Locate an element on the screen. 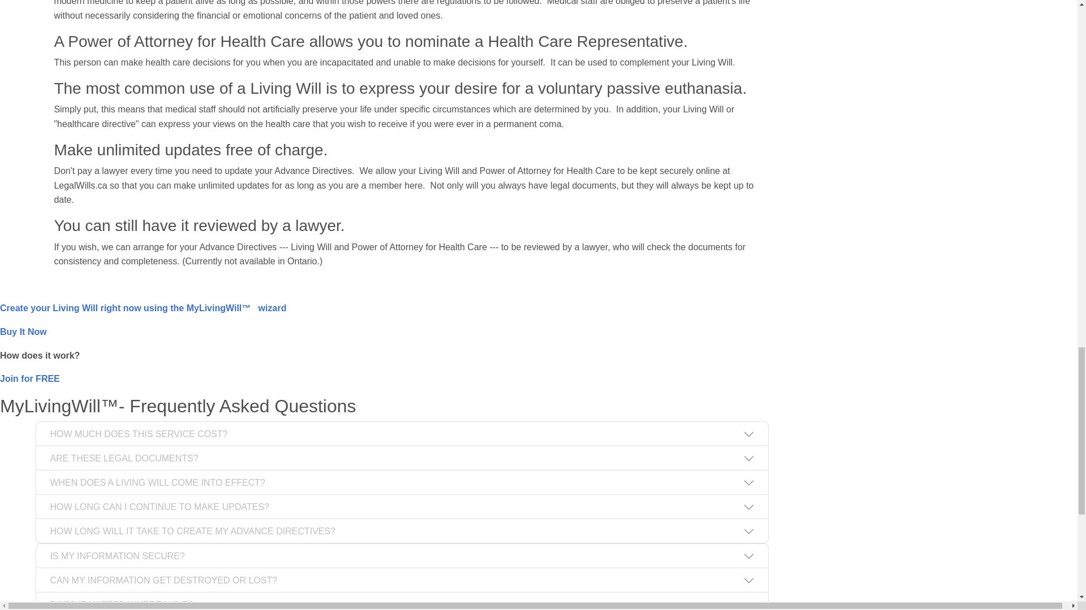  Join for FREE is located at coordinates (29, 378).